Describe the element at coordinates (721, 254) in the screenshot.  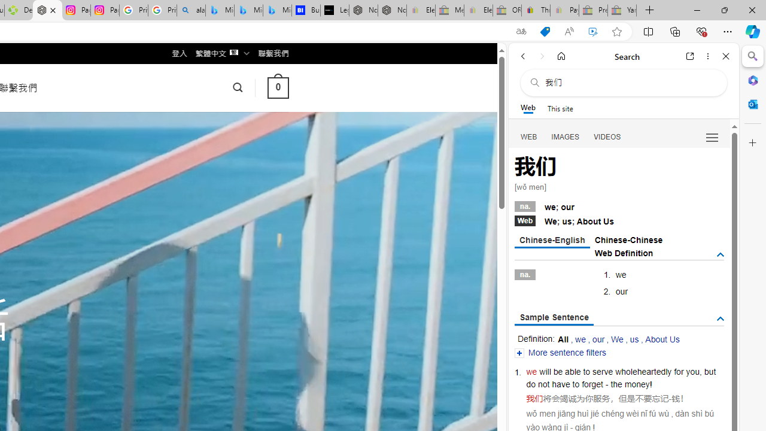
I see `AutomationID: tgdef` at that location.